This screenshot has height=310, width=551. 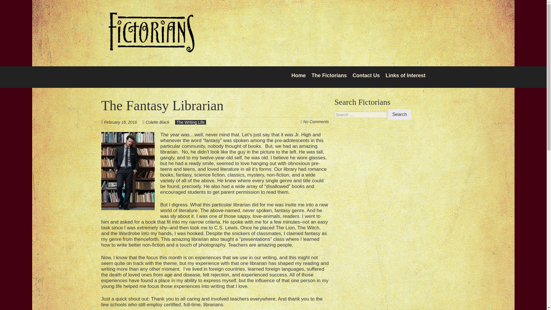 I want to click on The Fictorians, so click(x=329, y=75).